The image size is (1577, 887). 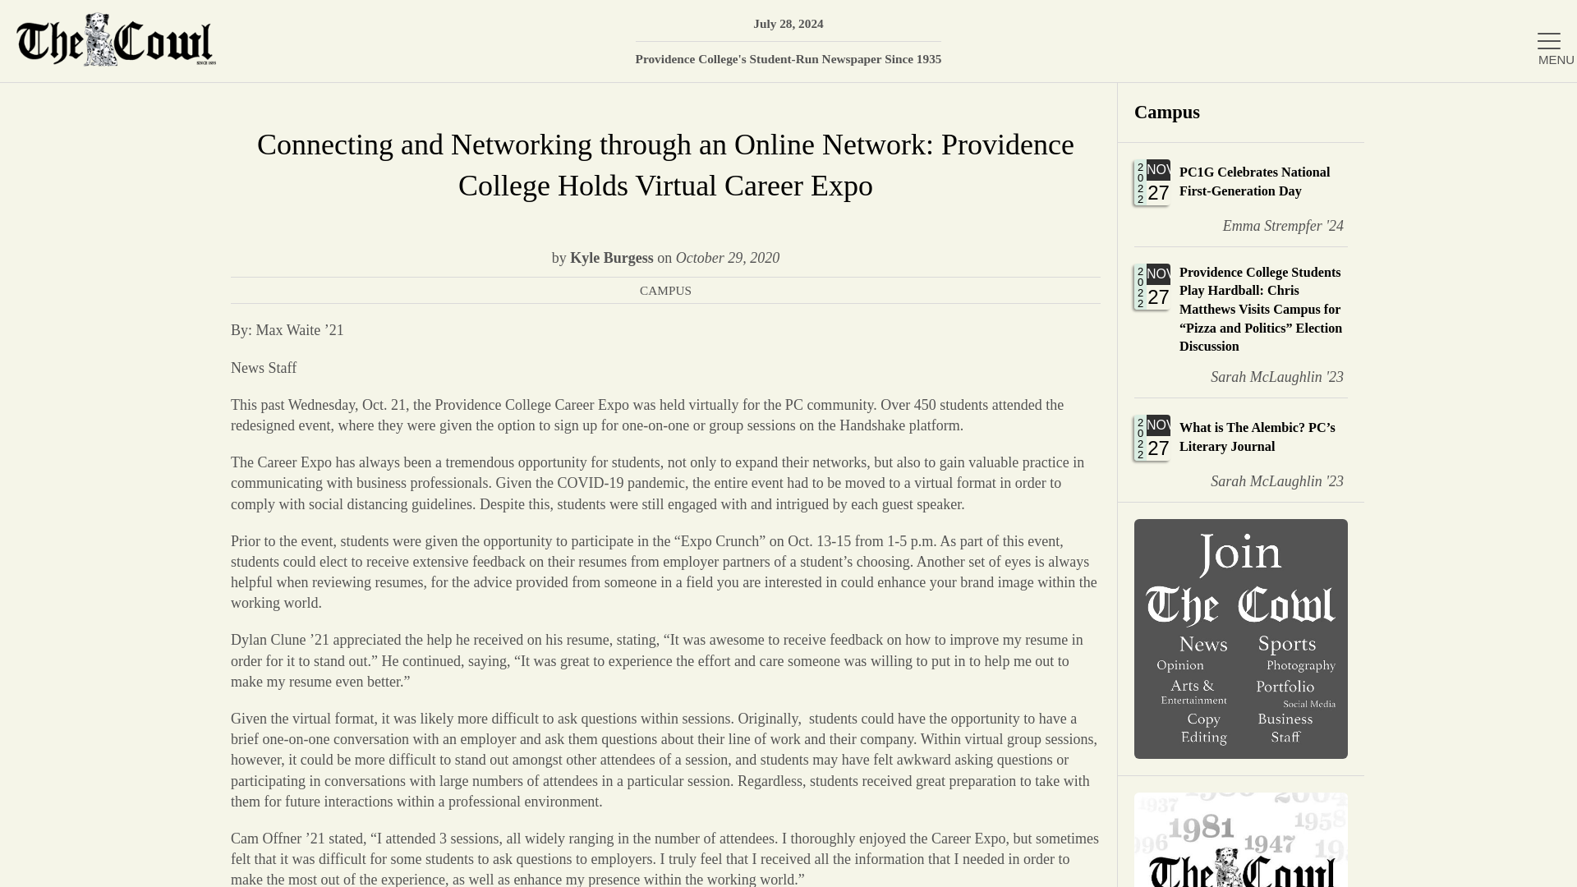 I want to click on Home, so click(x=1382, y=272).